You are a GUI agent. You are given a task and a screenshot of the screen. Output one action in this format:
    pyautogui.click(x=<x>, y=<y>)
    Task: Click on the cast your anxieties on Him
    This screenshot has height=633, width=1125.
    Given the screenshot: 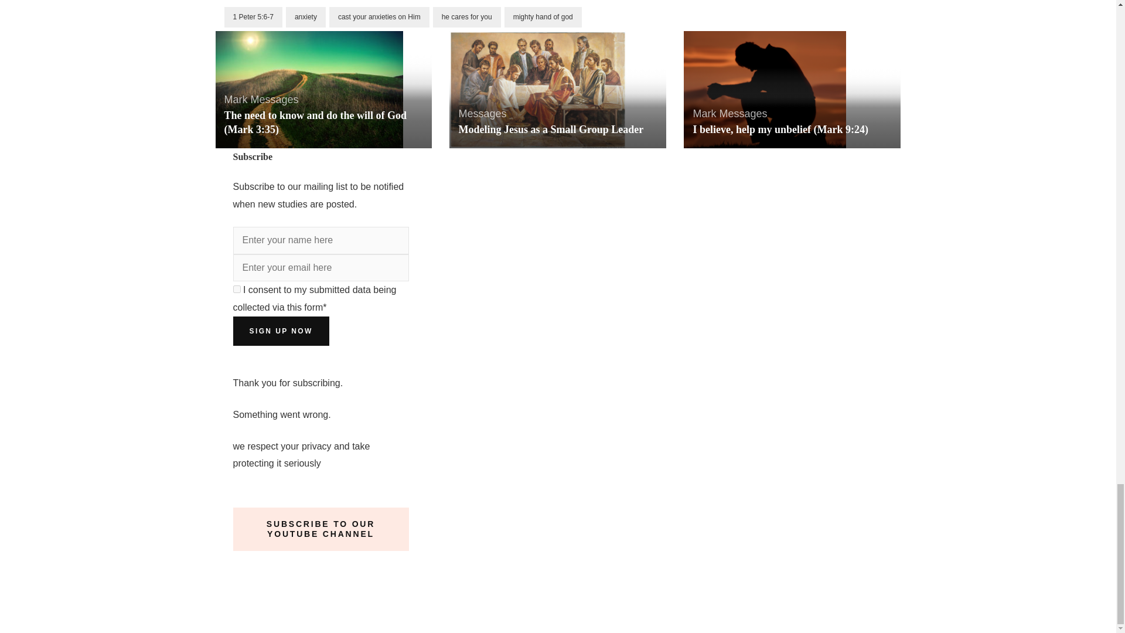 What is the action you would take?
    pyautogui.click(x=380, y=17)
    